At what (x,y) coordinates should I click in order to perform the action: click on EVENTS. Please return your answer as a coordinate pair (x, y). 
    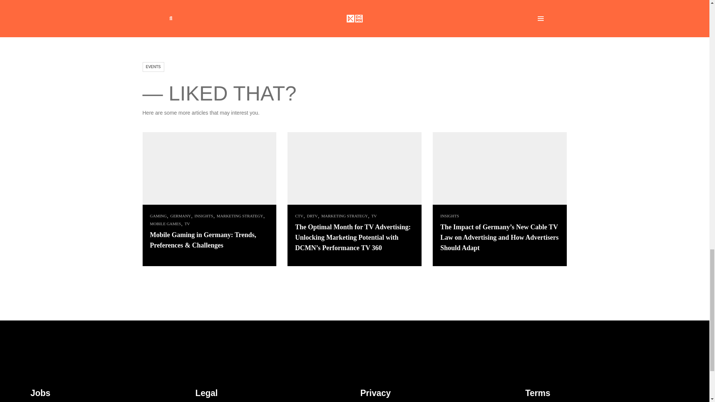
    Looking at the image, I should click on (153, 67).